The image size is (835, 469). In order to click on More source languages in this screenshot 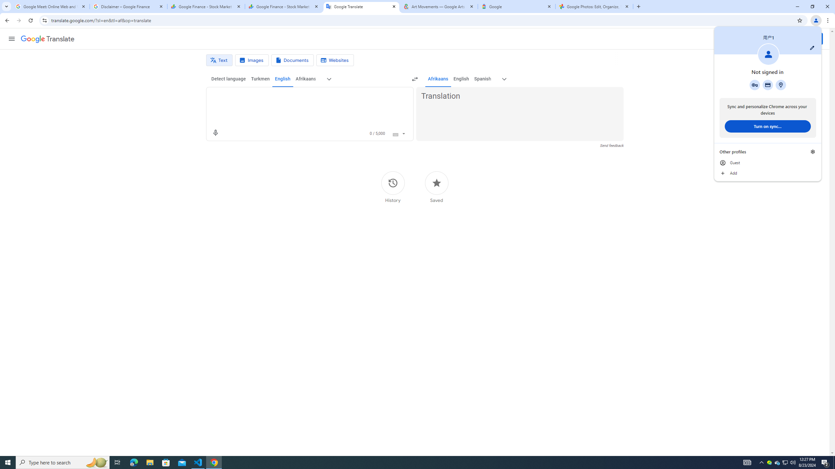, I will do `click(329, 79)`.